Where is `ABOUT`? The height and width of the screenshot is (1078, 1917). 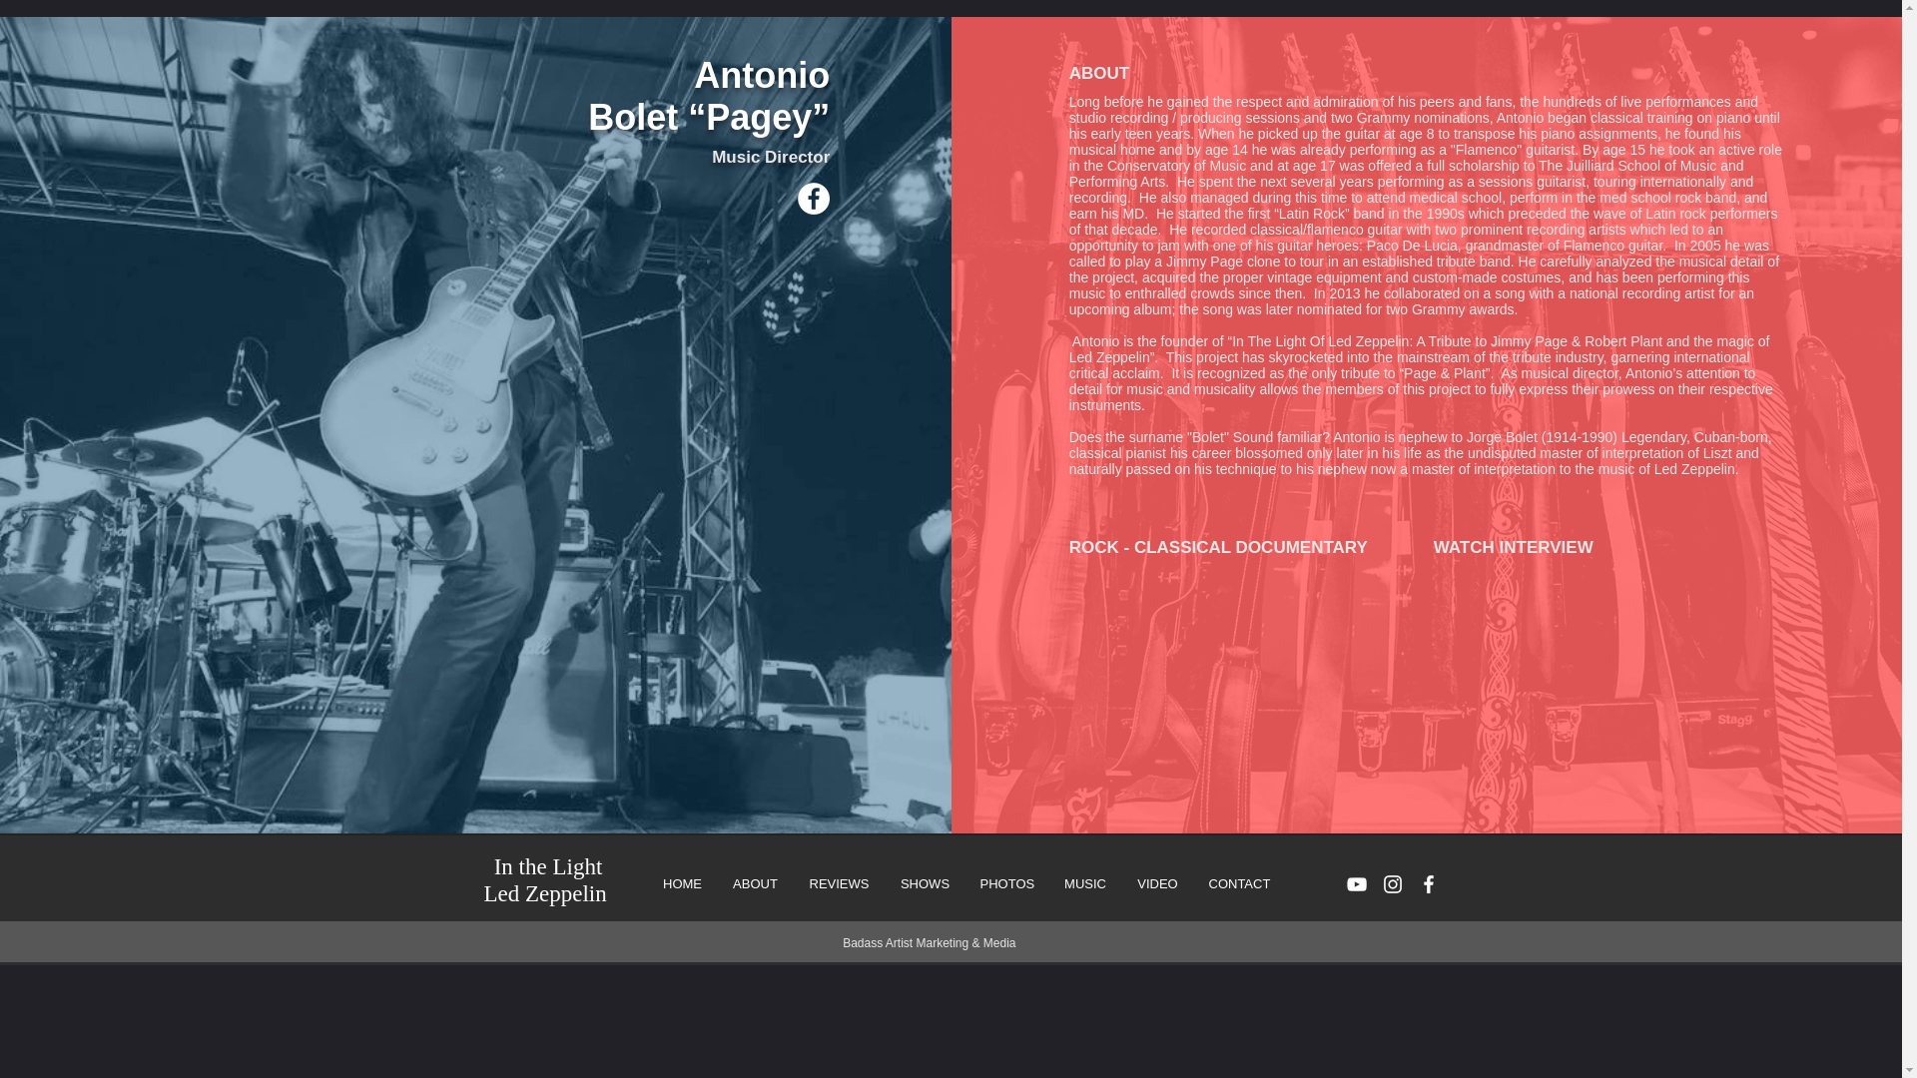
ABOUT is located at coordinates (755, 883).